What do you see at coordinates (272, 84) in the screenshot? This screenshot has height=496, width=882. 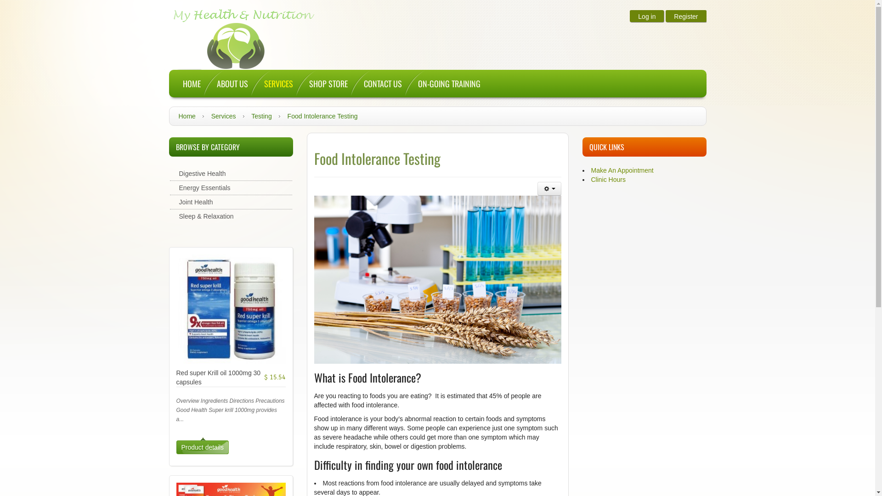 I see `SERVICES` at bounding box center [272, 84].